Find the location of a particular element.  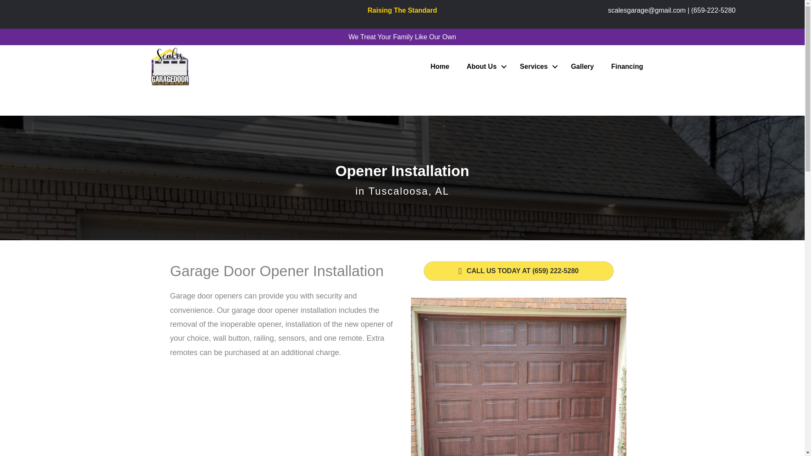

Gallery is located at coordinates (582, 67).